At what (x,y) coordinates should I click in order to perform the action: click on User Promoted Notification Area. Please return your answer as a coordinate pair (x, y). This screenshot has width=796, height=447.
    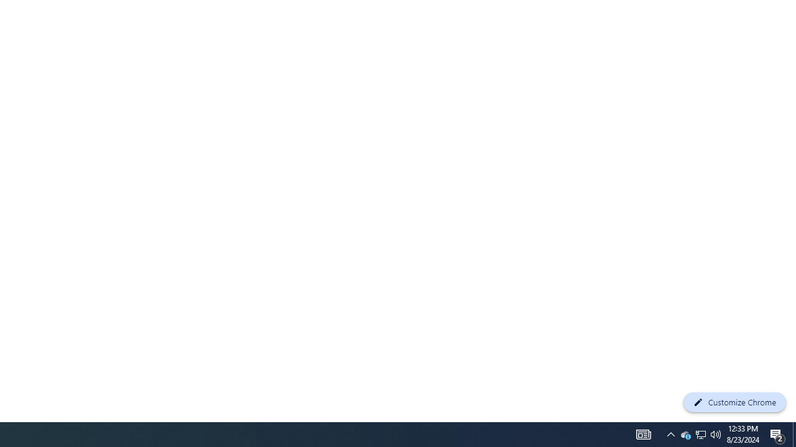
    Looking at the image, I should click on (700, 435).